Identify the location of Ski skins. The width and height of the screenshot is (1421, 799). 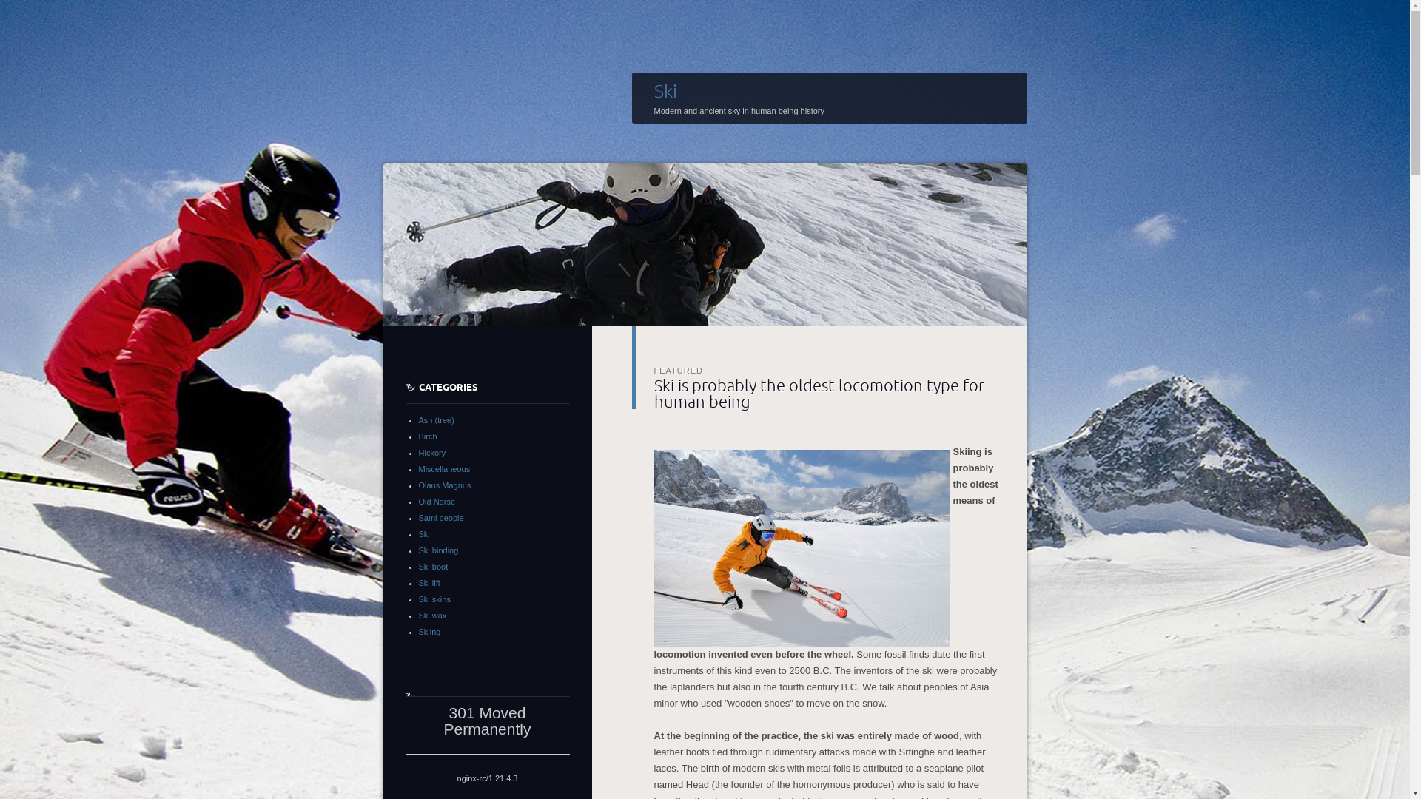
(435, 599).